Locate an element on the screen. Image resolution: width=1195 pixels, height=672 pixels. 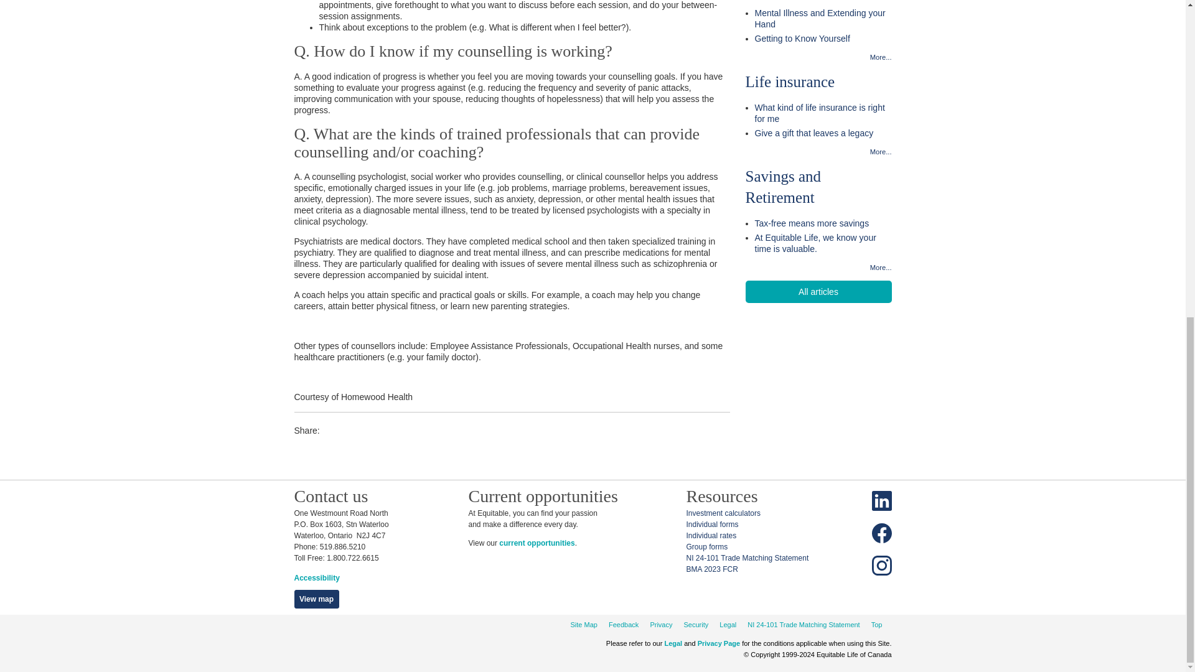
Tax-free means more savings is located at coordinates (823, 223).